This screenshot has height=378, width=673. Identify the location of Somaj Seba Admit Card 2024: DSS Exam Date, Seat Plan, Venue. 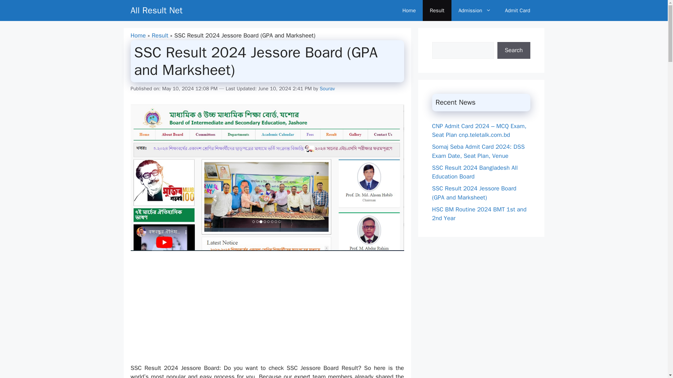
(478, 151).